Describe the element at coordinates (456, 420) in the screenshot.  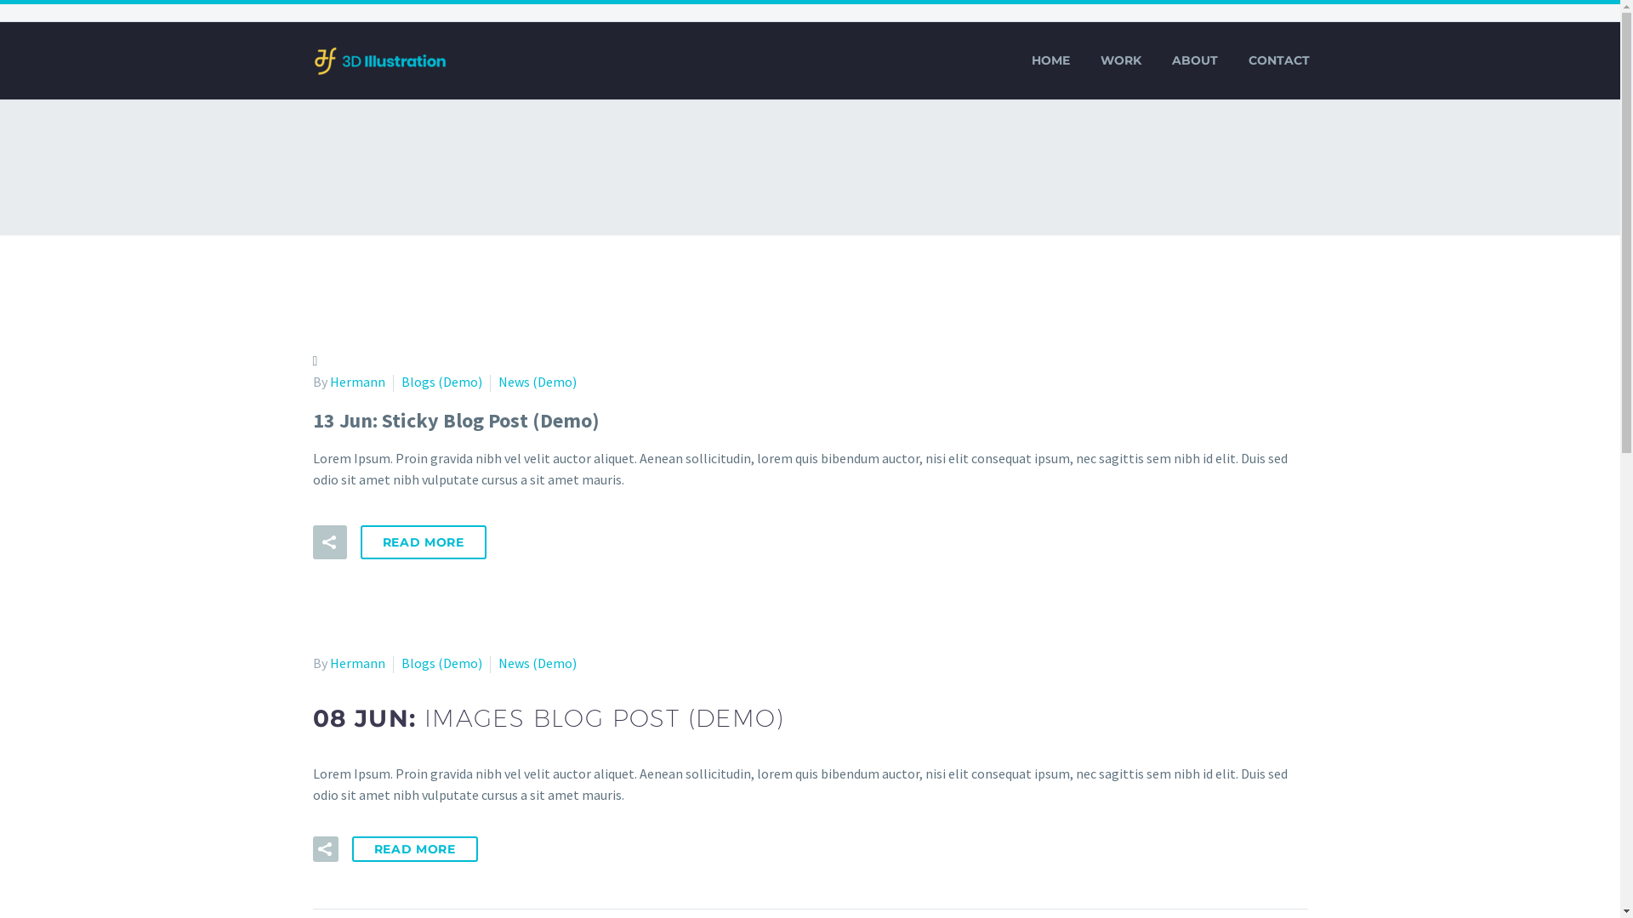
I see `13 Jun: Sticky Blog Post (Demo)` at that location.